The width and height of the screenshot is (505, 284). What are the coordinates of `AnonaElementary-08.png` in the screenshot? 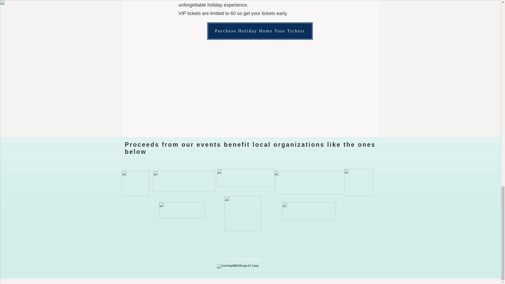 It's located at (309, 182).